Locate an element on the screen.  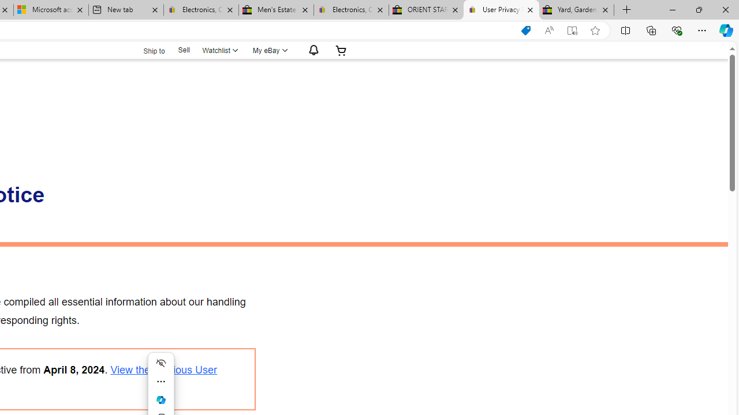
More actions is located at coordinates (161, 382).